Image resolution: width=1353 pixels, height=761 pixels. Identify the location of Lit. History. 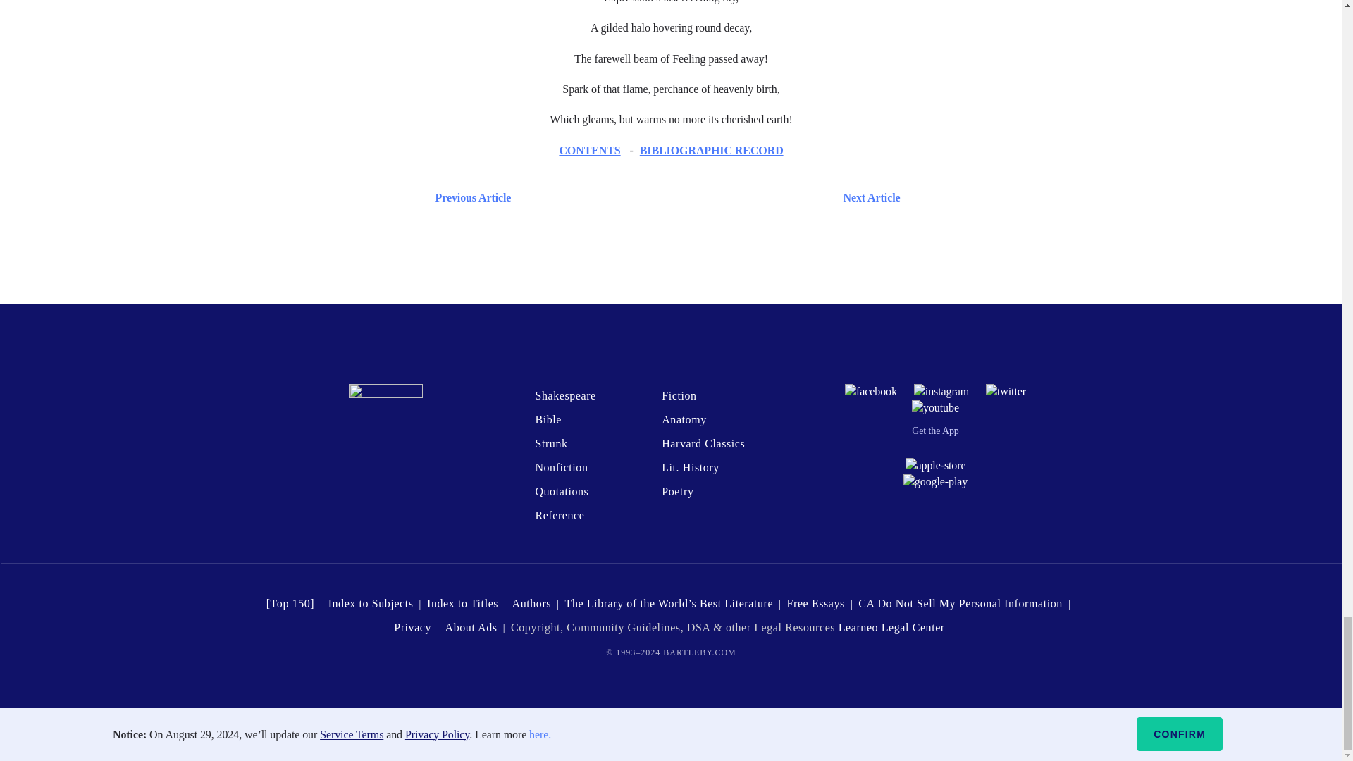
(691, 466).